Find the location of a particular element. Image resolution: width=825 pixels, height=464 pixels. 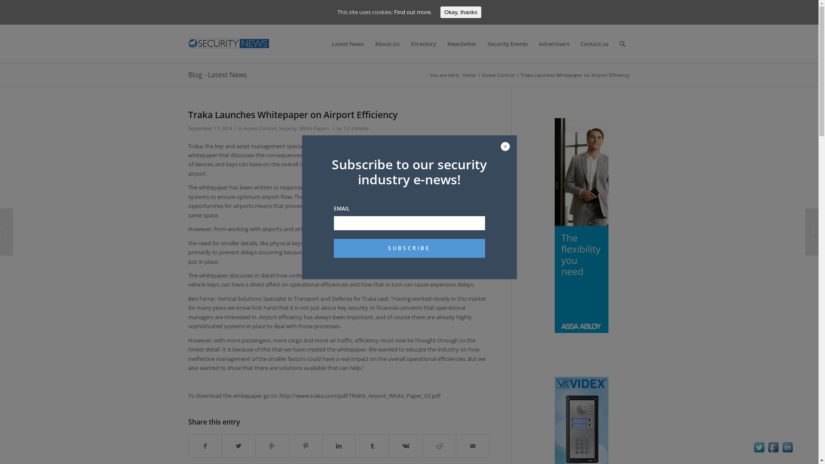

Close is located at coordinates (505, 147).